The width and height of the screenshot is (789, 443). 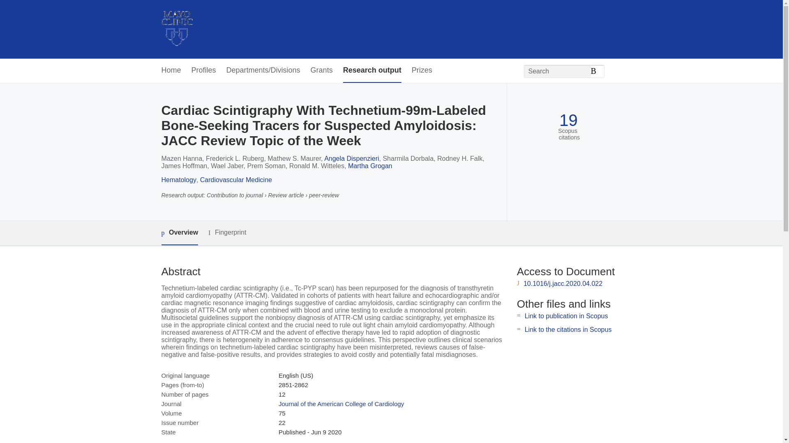 I want to click on Link to publication in Scopus, so click(x=566, y=316).